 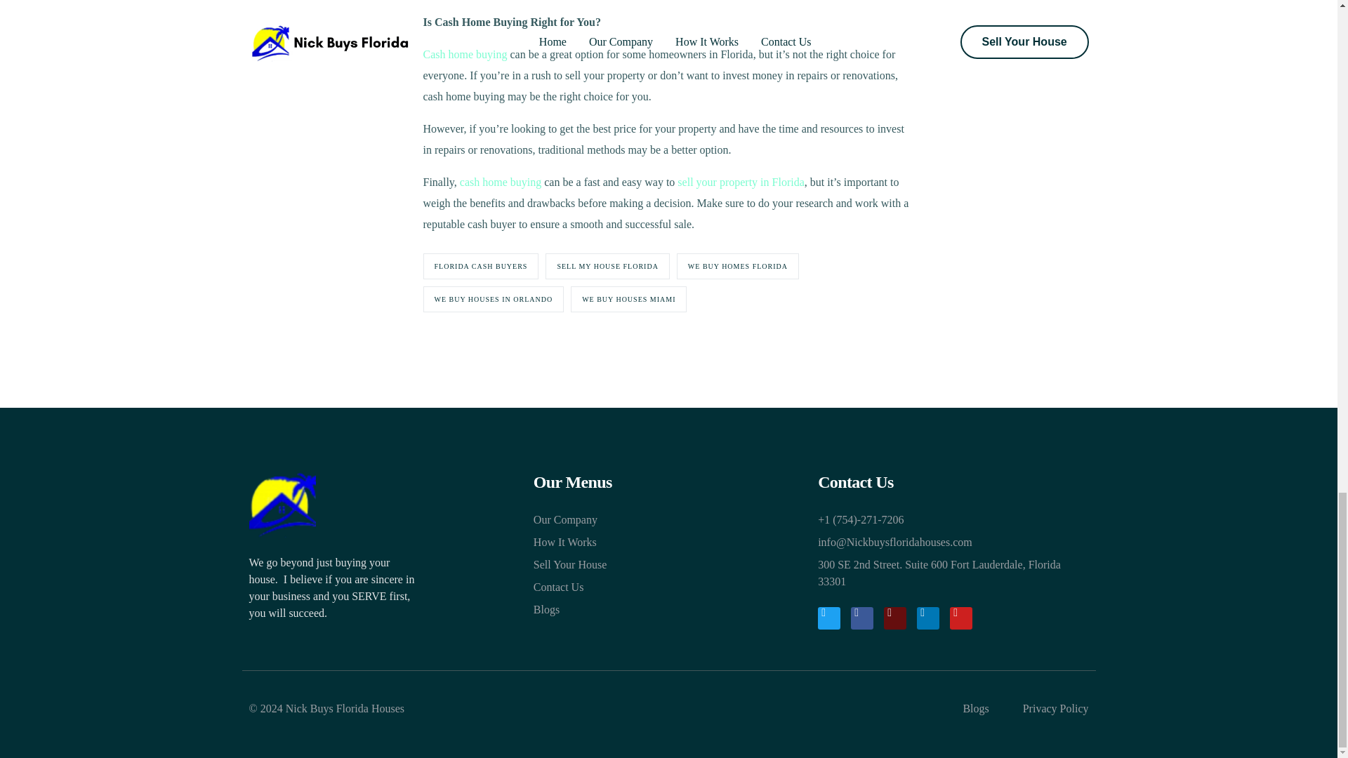 What do you see at coordinates (493, 299) in the screenshot?
I see `WE BUY HOUSES IN ORLANDO` at bounding box center [493, 299].